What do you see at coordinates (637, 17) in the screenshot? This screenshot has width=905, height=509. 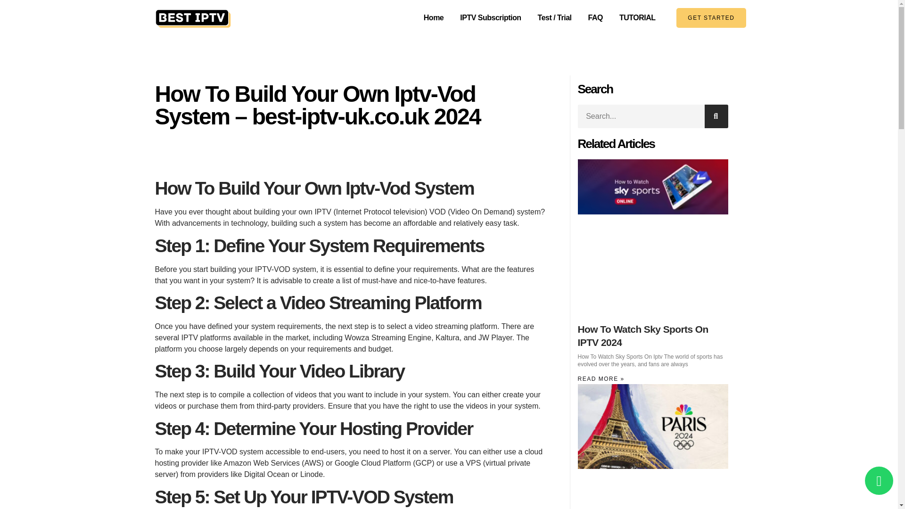 I see `TUTORIAL` at bounding box center [637, 17].